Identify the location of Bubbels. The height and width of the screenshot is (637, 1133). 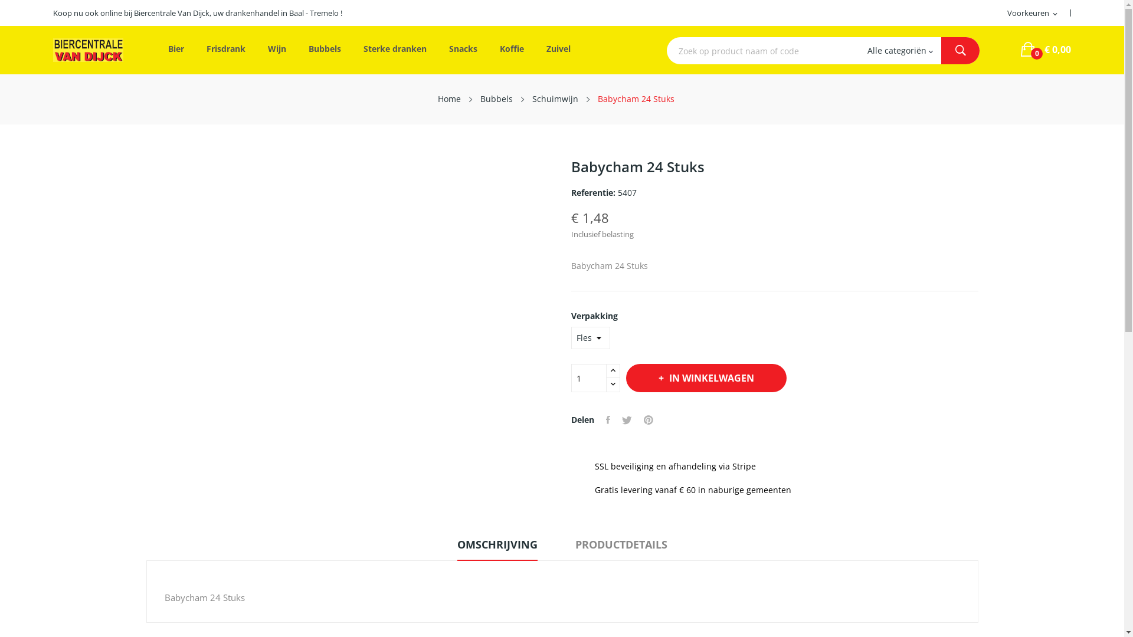
(325, 50).